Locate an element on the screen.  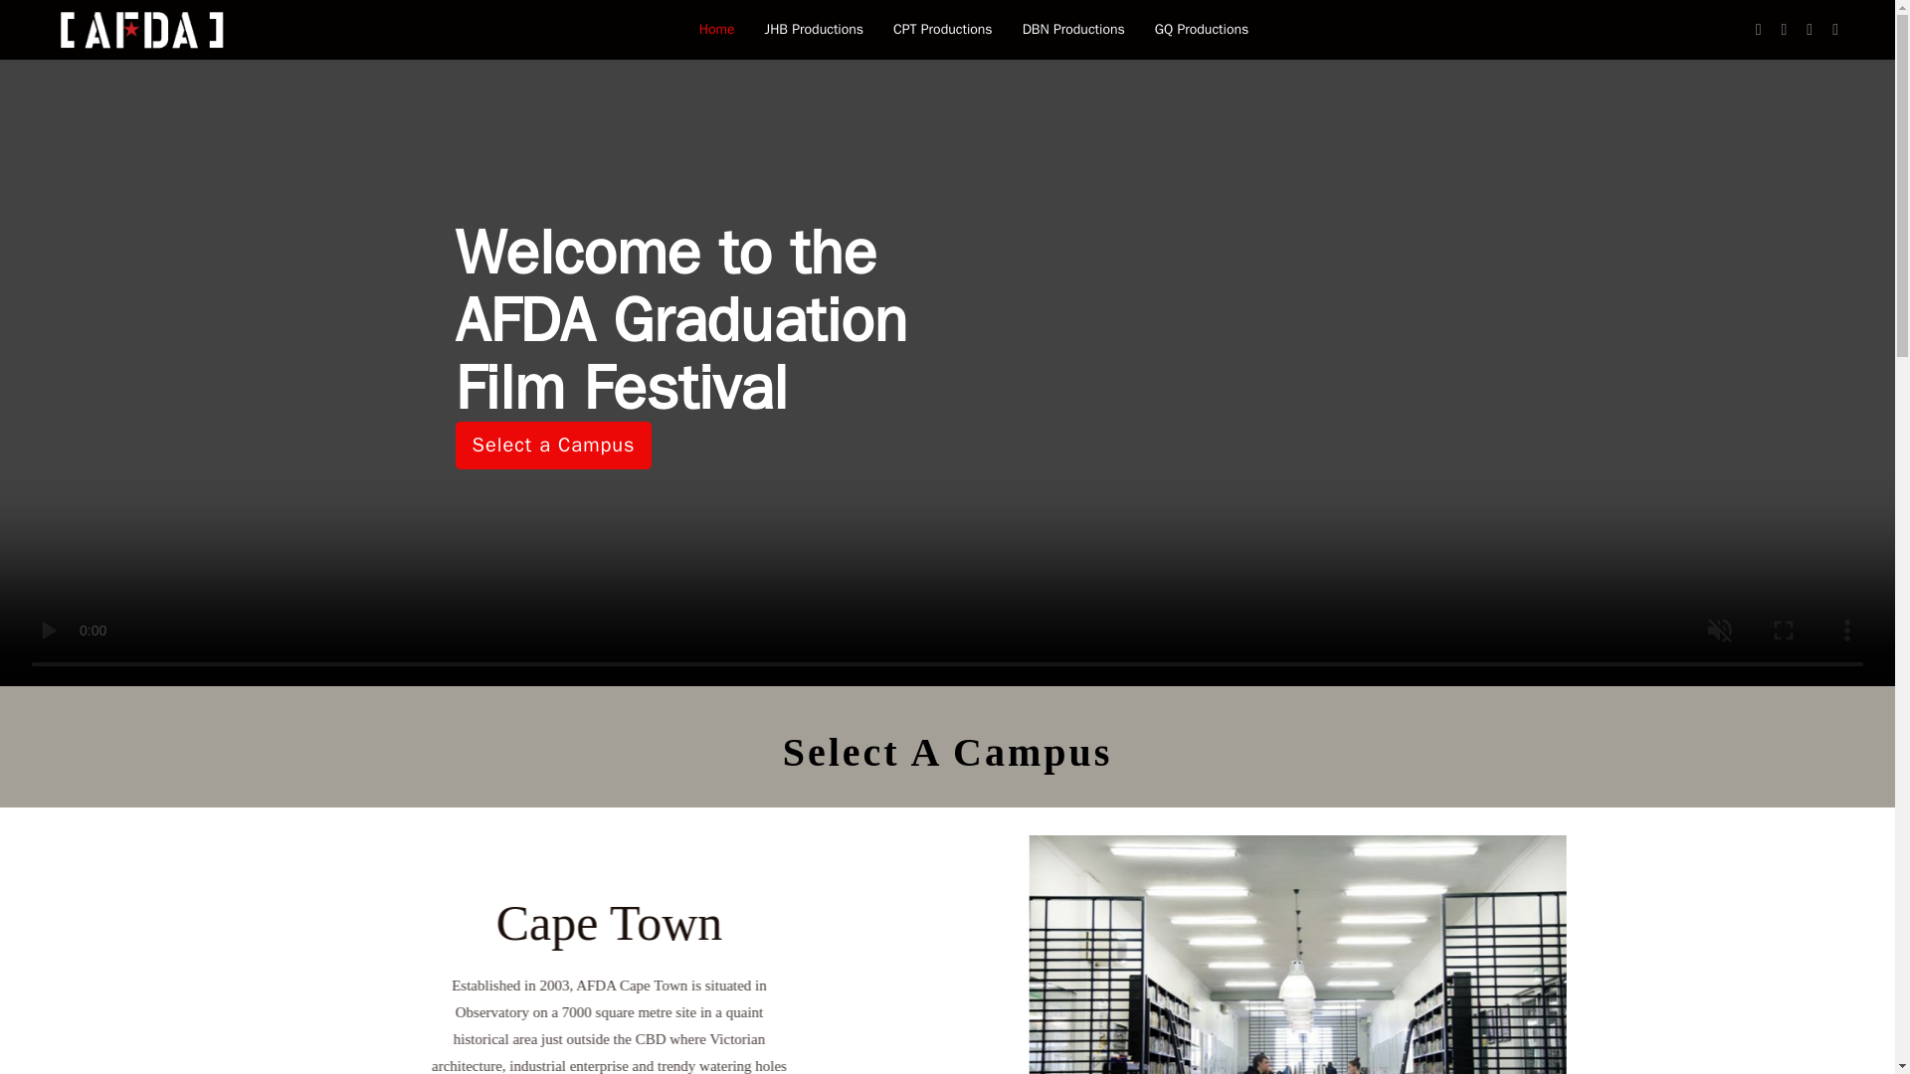
GQ Productions is located at coordinates (1194, 30).